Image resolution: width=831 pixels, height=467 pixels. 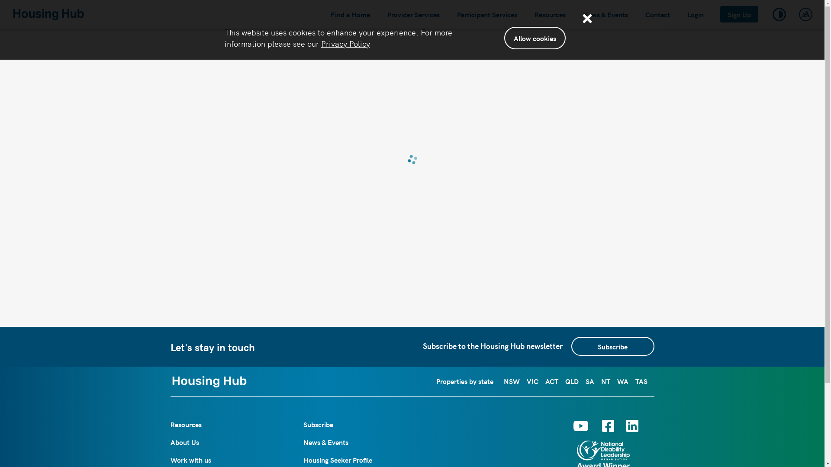 I want to click on NT, so click(x=605, y=381).